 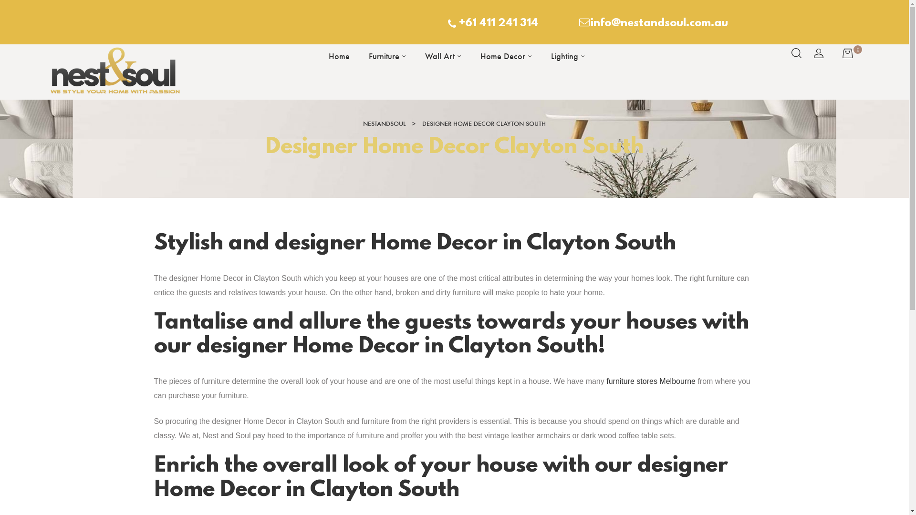 What do you see at coordinates (443, 56) in the screenshot?
I see `Wall Art` at bounding box center [443, 56].